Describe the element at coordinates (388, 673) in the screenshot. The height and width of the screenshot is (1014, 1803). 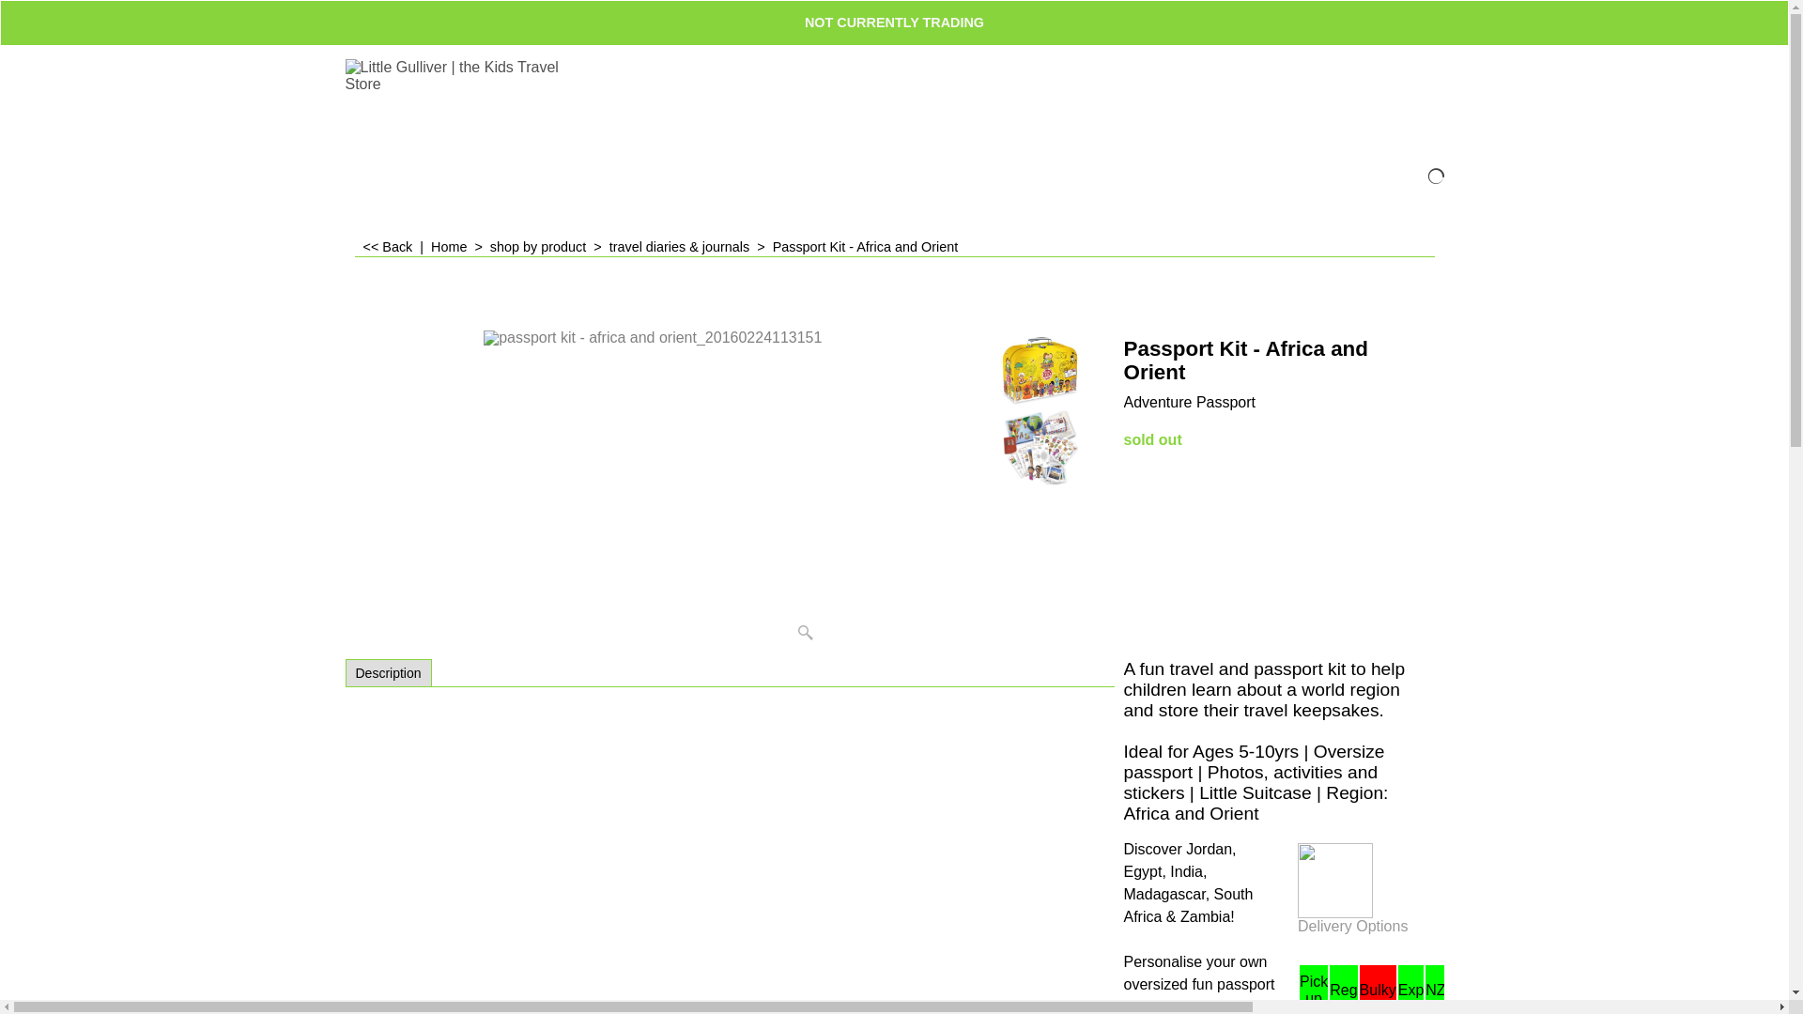
I see `Description` at that location.